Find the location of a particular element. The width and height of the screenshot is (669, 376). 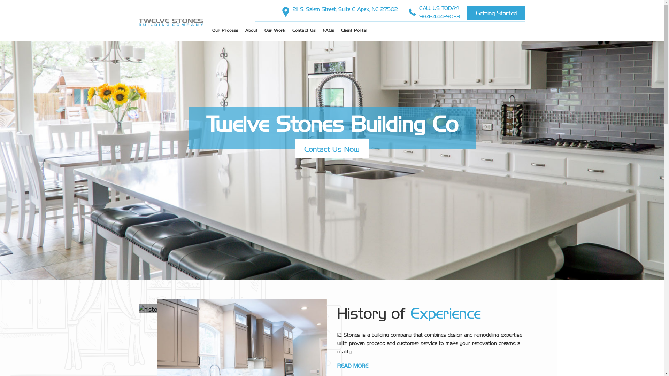

211 S. Salem Street, Suite C Apex, NC 27502 is located at coordinates (345, 8).